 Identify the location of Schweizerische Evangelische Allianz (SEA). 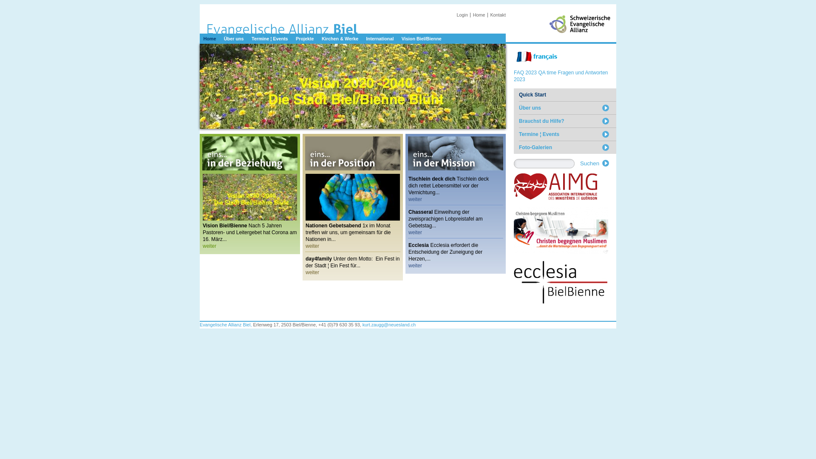
(582, 35).